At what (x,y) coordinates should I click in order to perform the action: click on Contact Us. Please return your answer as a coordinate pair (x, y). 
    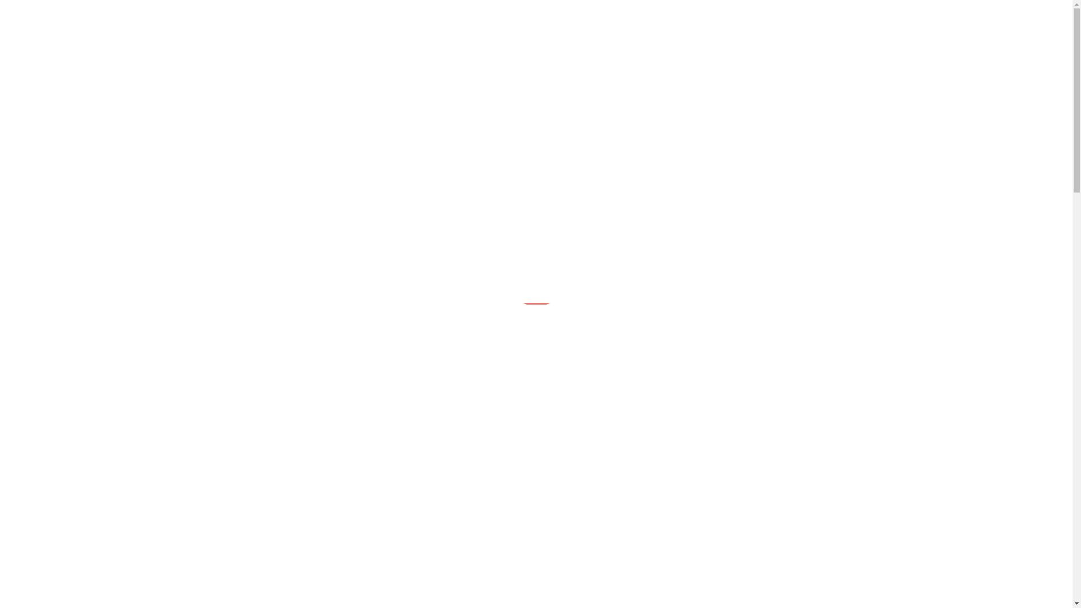
    Looking at the image, I should click on (673, 16).